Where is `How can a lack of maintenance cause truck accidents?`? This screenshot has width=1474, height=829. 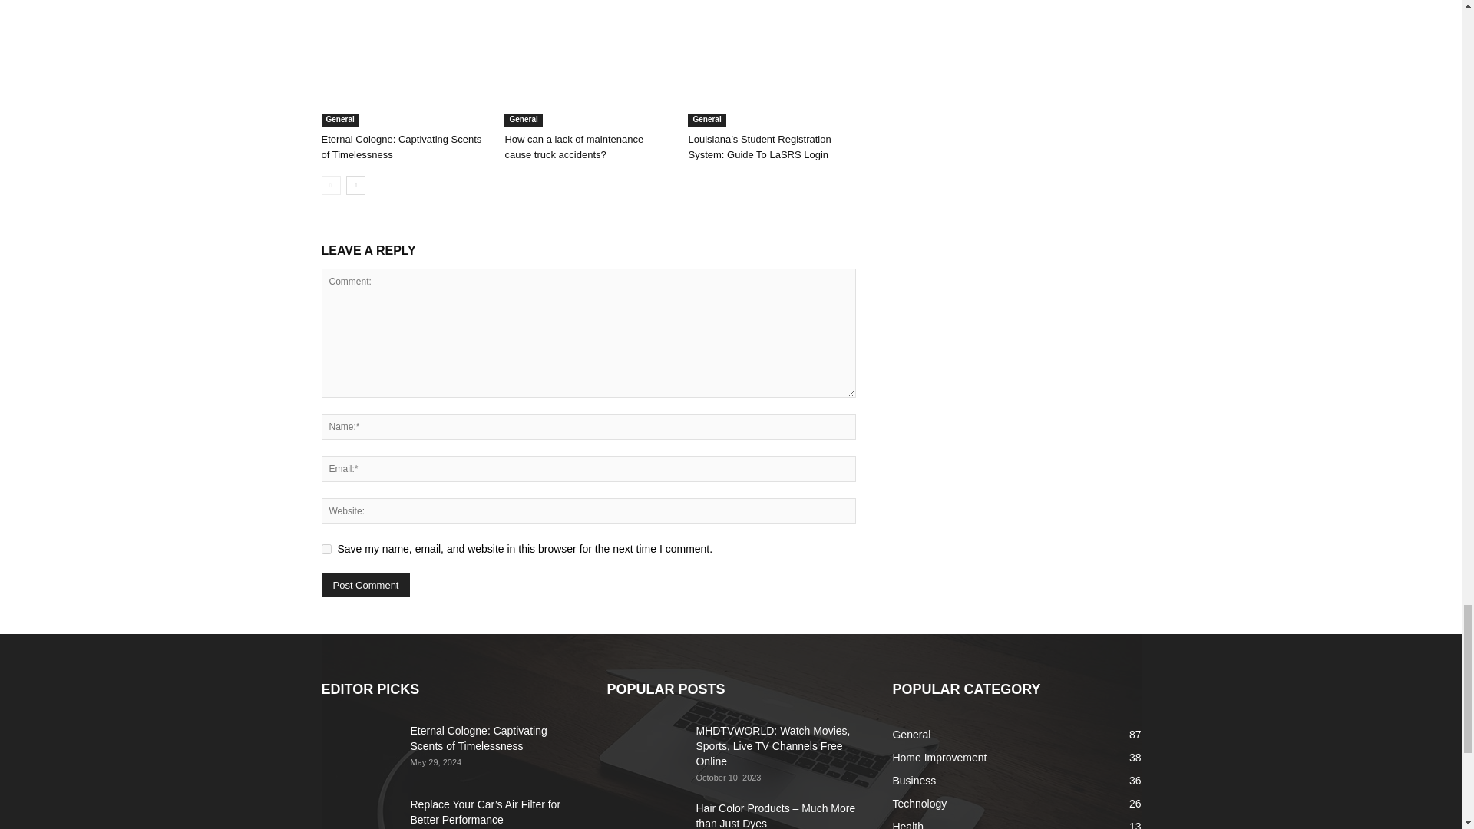 How can a lack of maintenance cause truck accidents? is located at coordinates (588, 69).